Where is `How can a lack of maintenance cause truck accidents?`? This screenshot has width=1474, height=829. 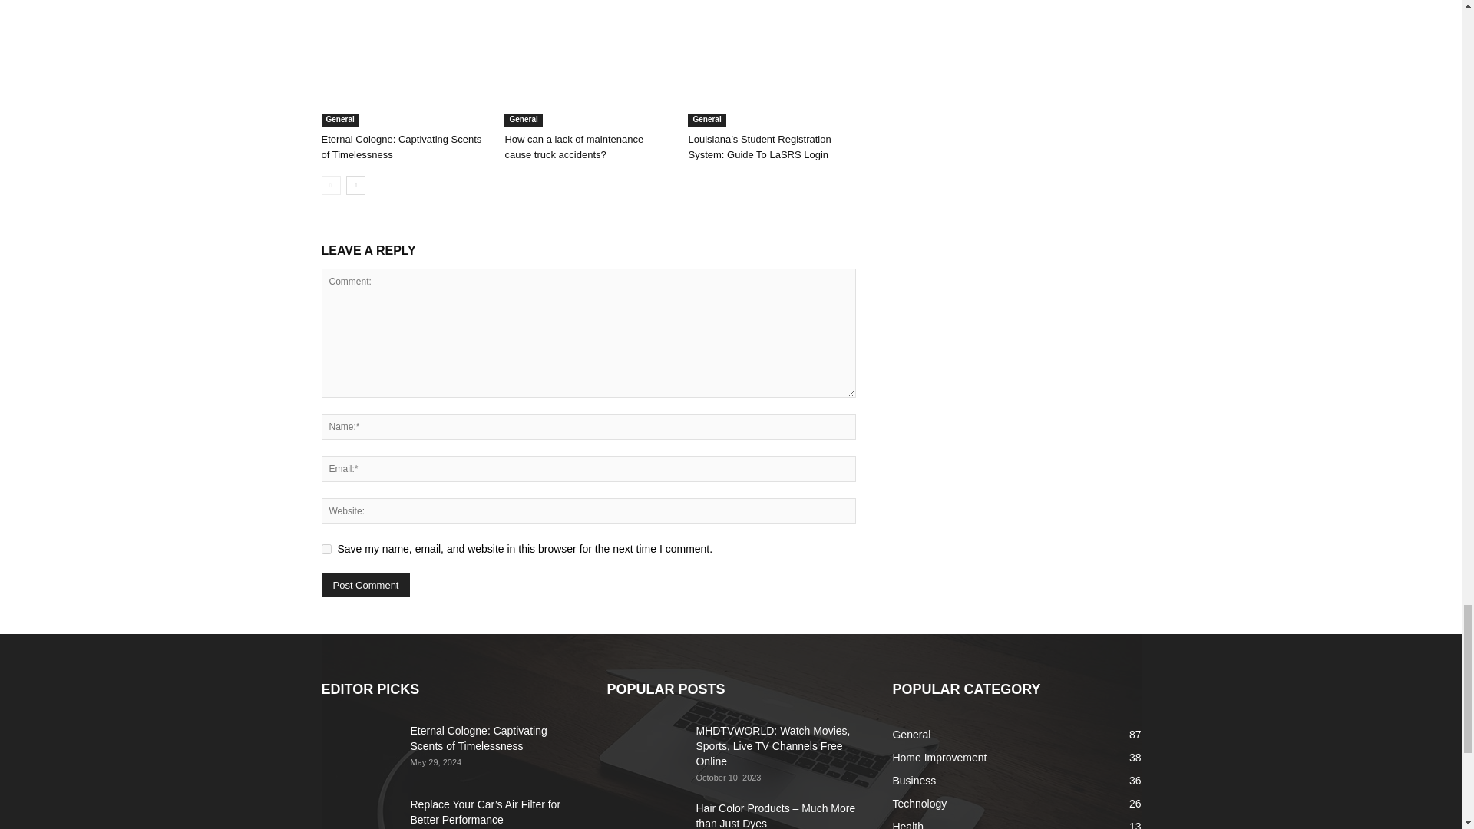 How can a lack of maintenance cause truck accidents? is located at coordinates (588, 69).